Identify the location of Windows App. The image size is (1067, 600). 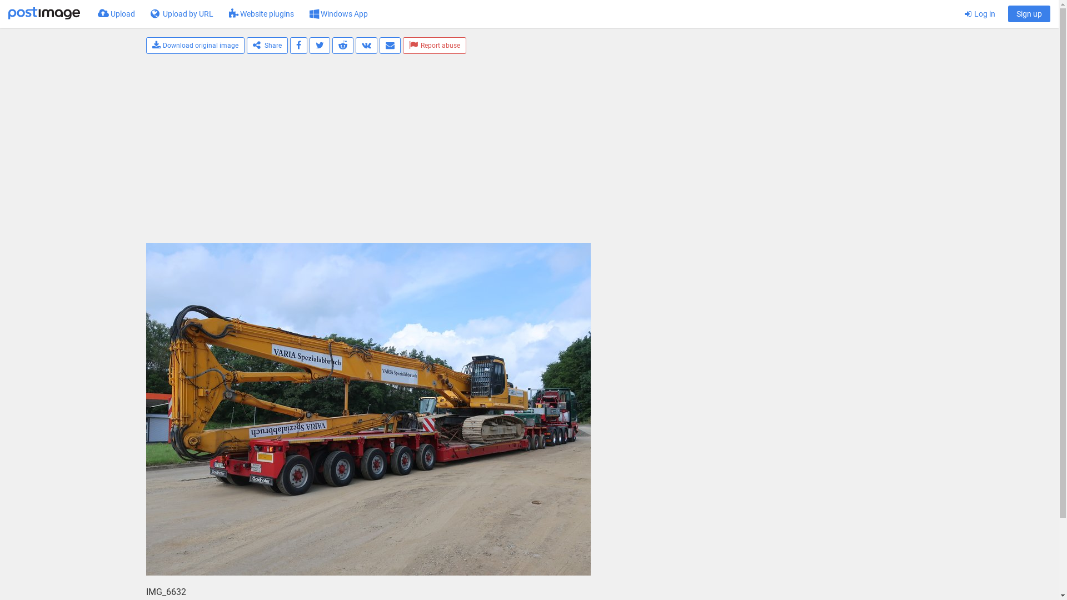
(339, 14).